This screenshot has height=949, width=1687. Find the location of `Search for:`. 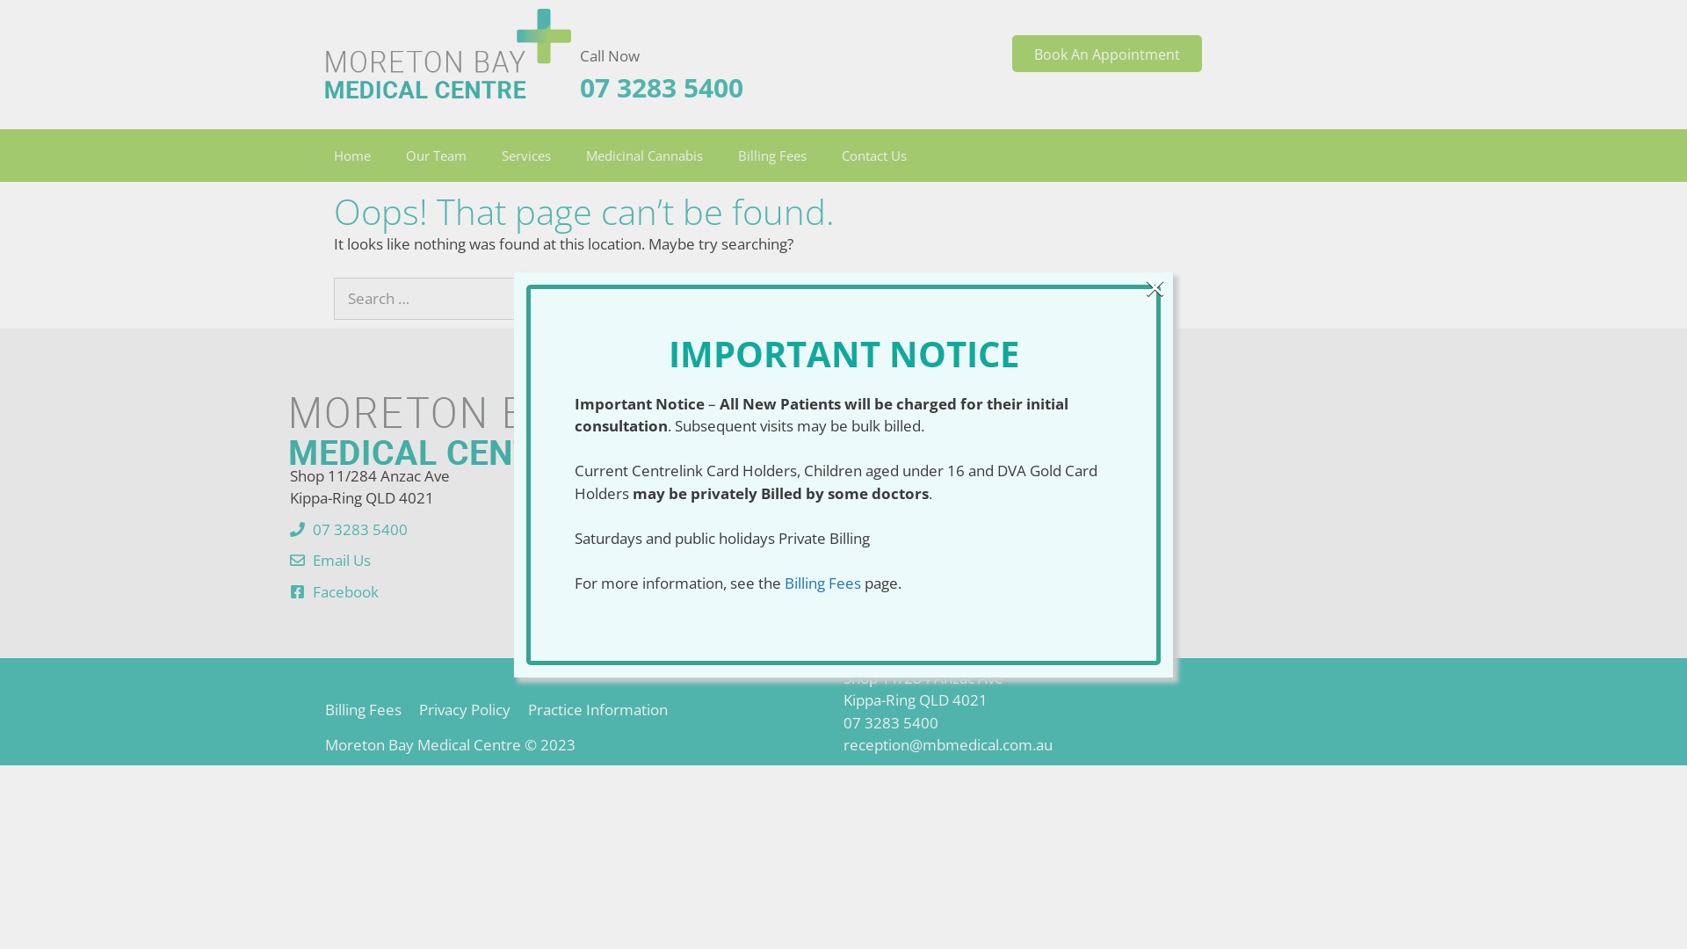

Search for: is located at coordinates (443, 299).